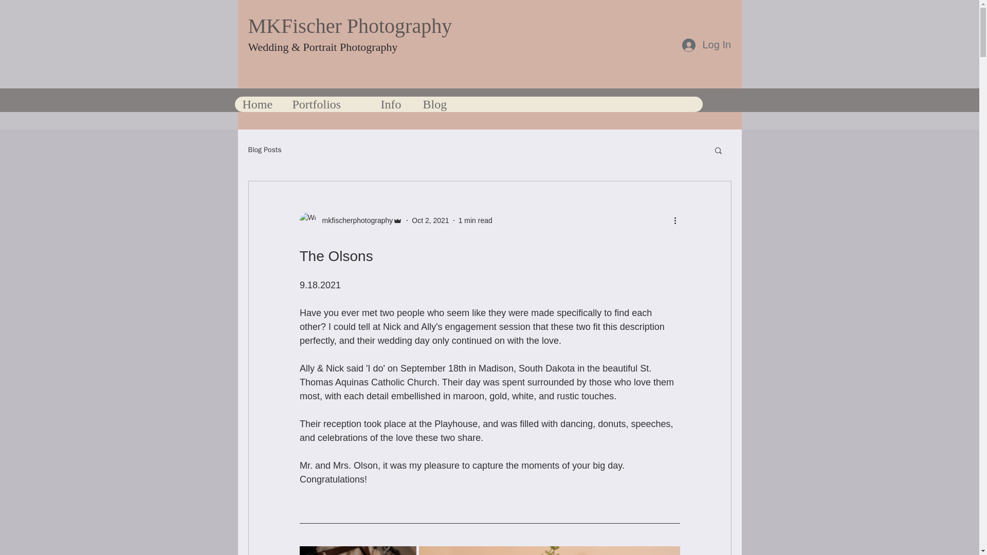  I want to click on mkfischerphotography, so click(354, 220).